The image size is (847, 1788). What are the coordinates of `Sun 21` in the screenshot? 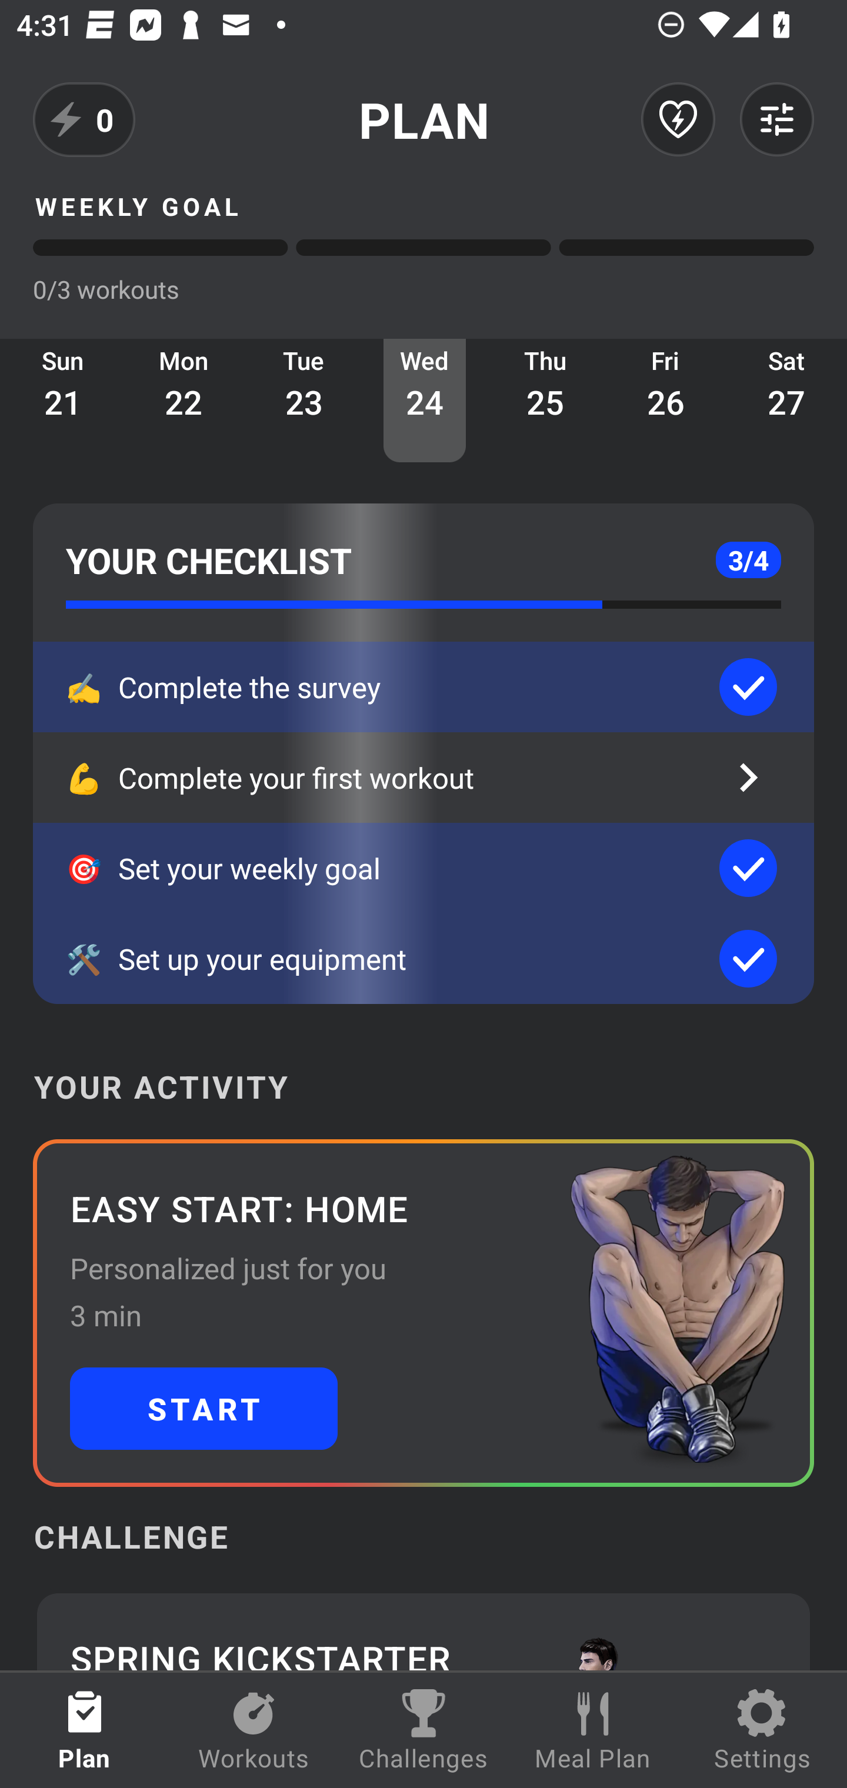 It's located at (63, 400).